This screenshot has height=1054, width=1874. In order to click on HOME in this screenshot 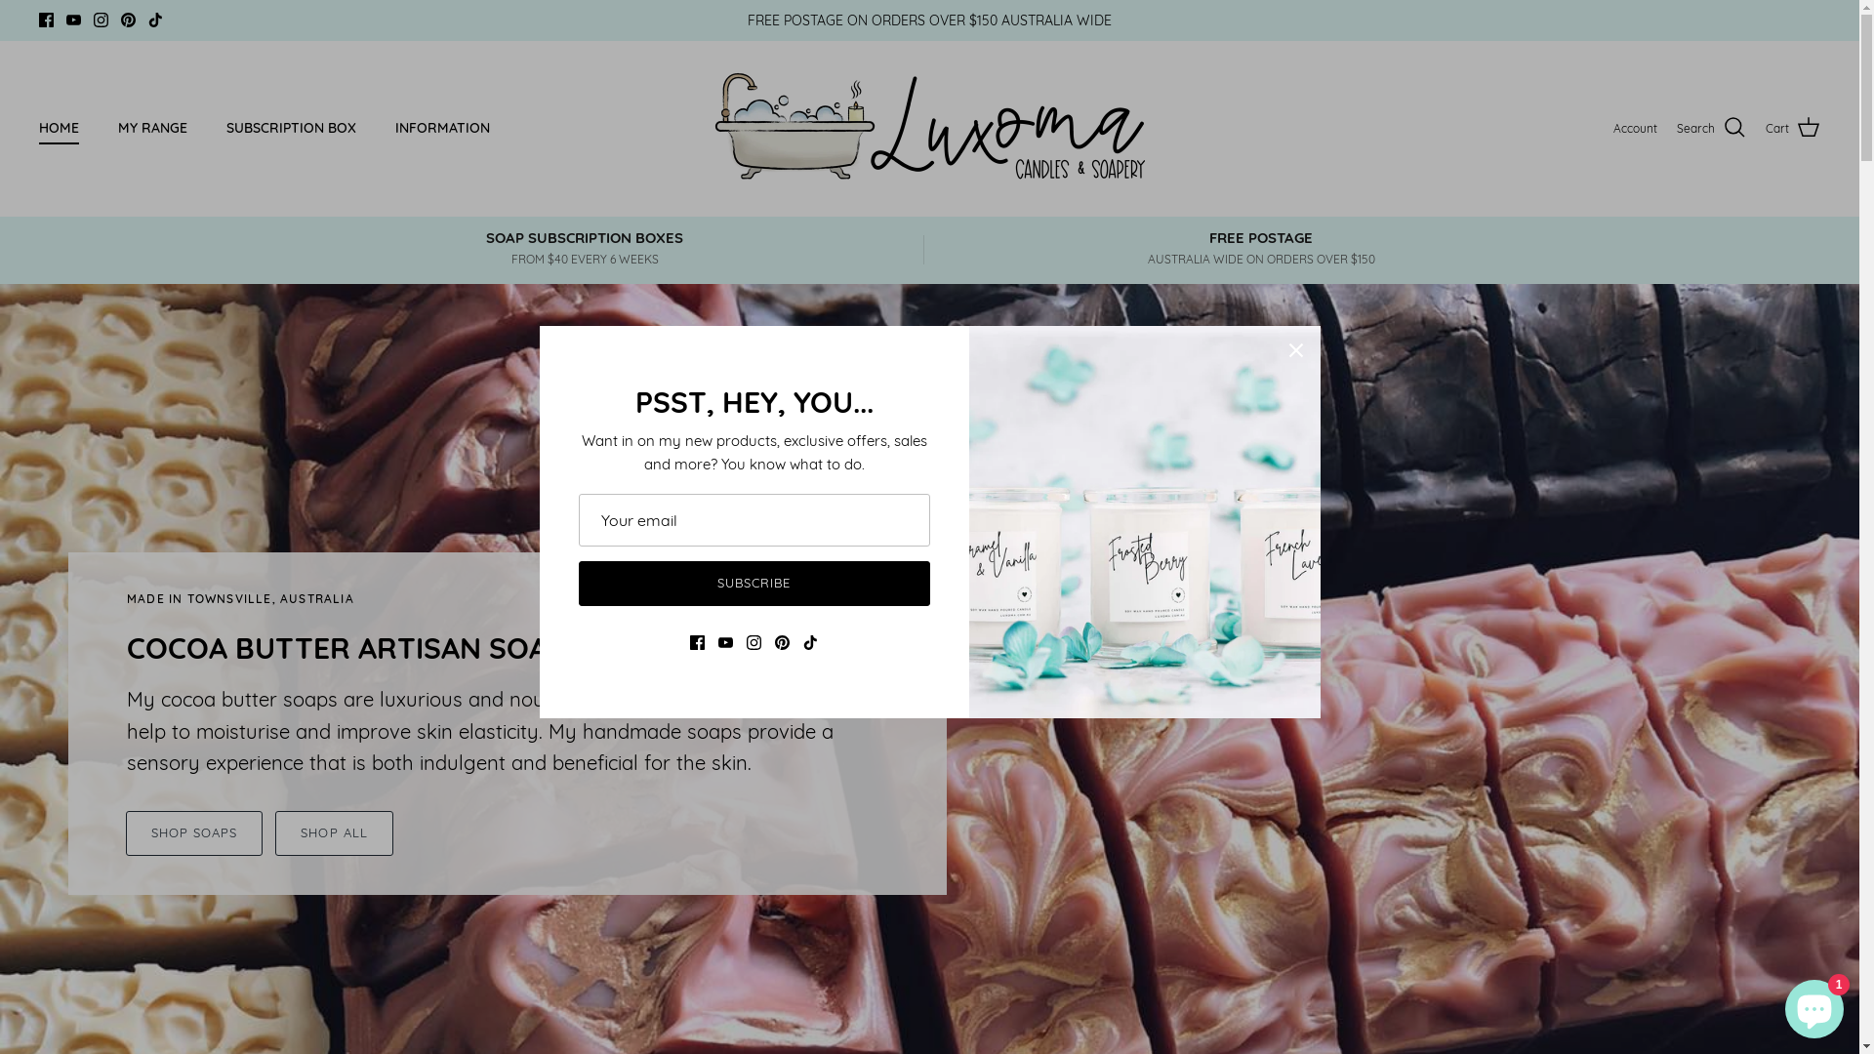, I will do `click(59, 129)`.